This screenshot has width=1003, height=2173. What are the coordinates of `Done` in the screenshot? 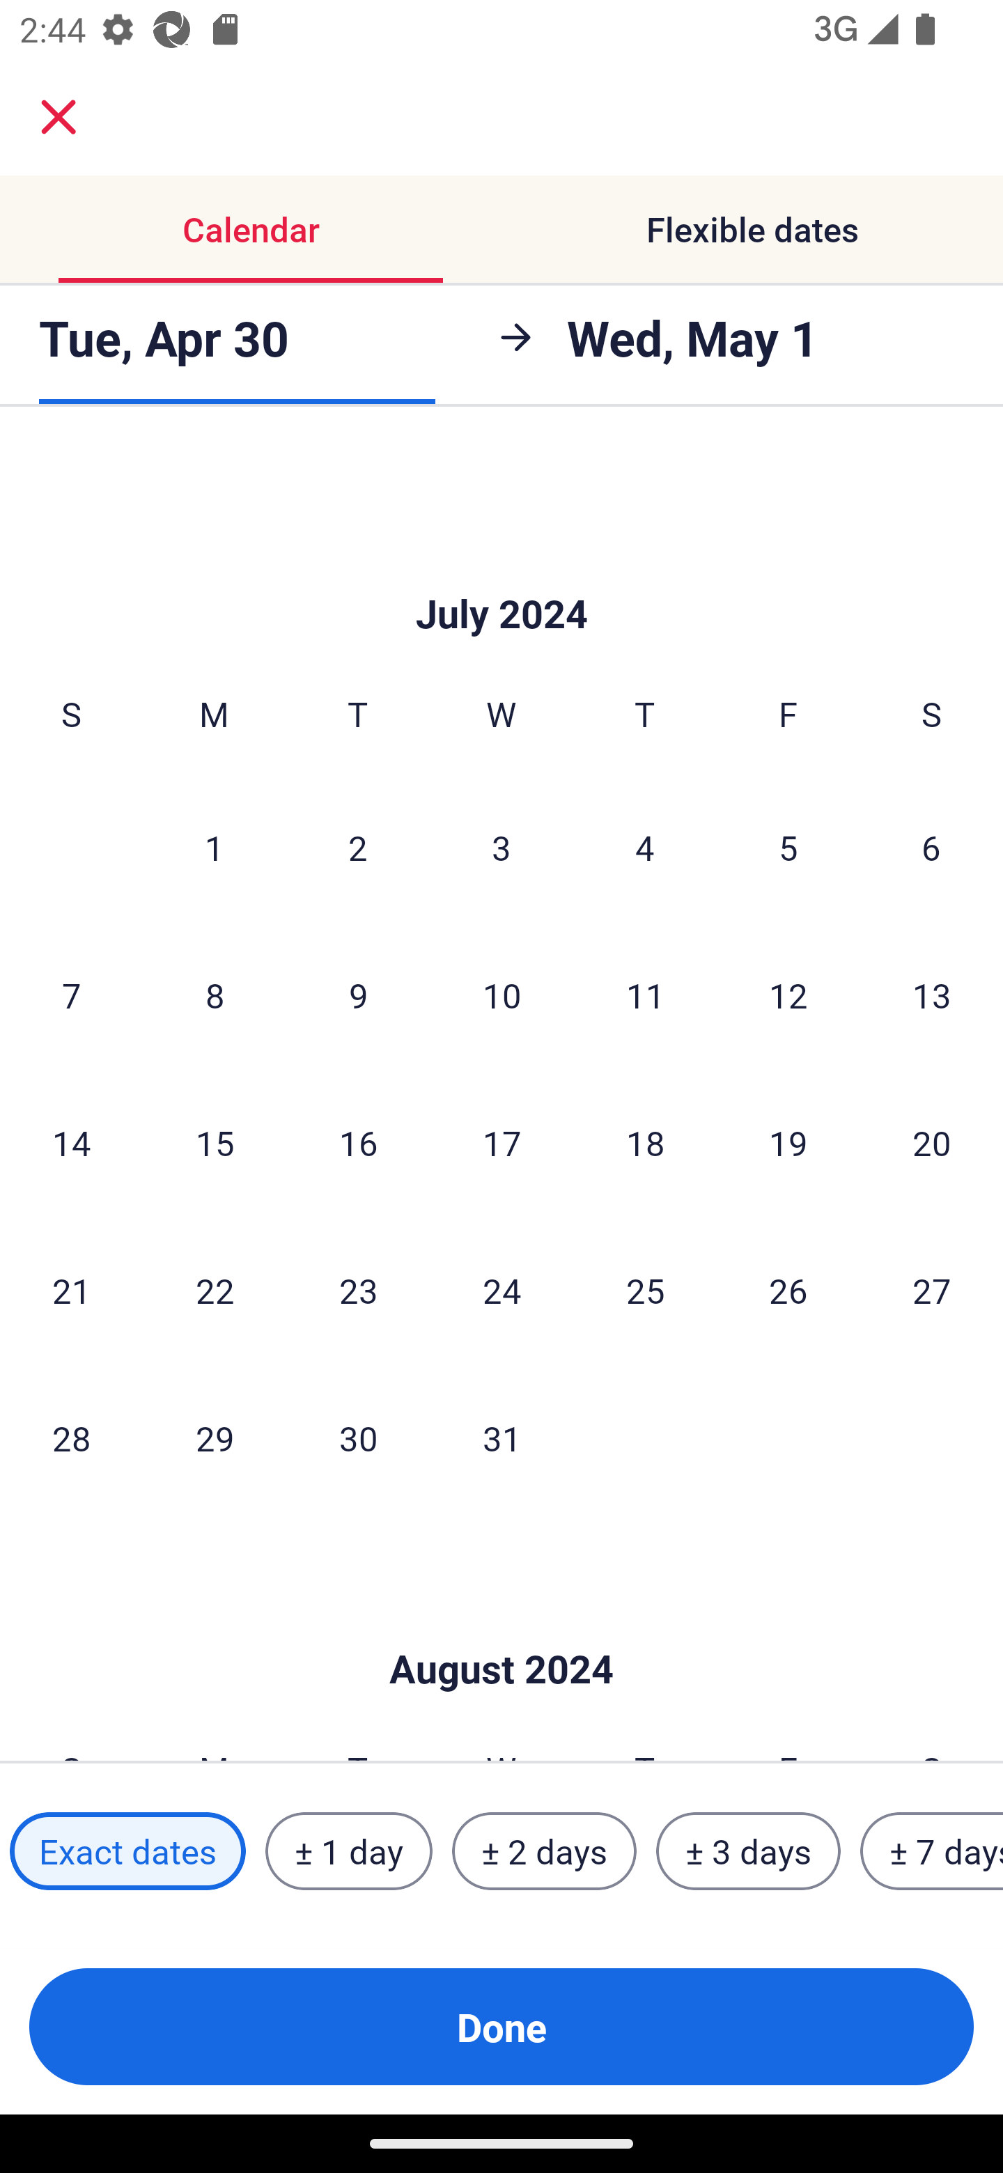 It's located at (501, 2027).